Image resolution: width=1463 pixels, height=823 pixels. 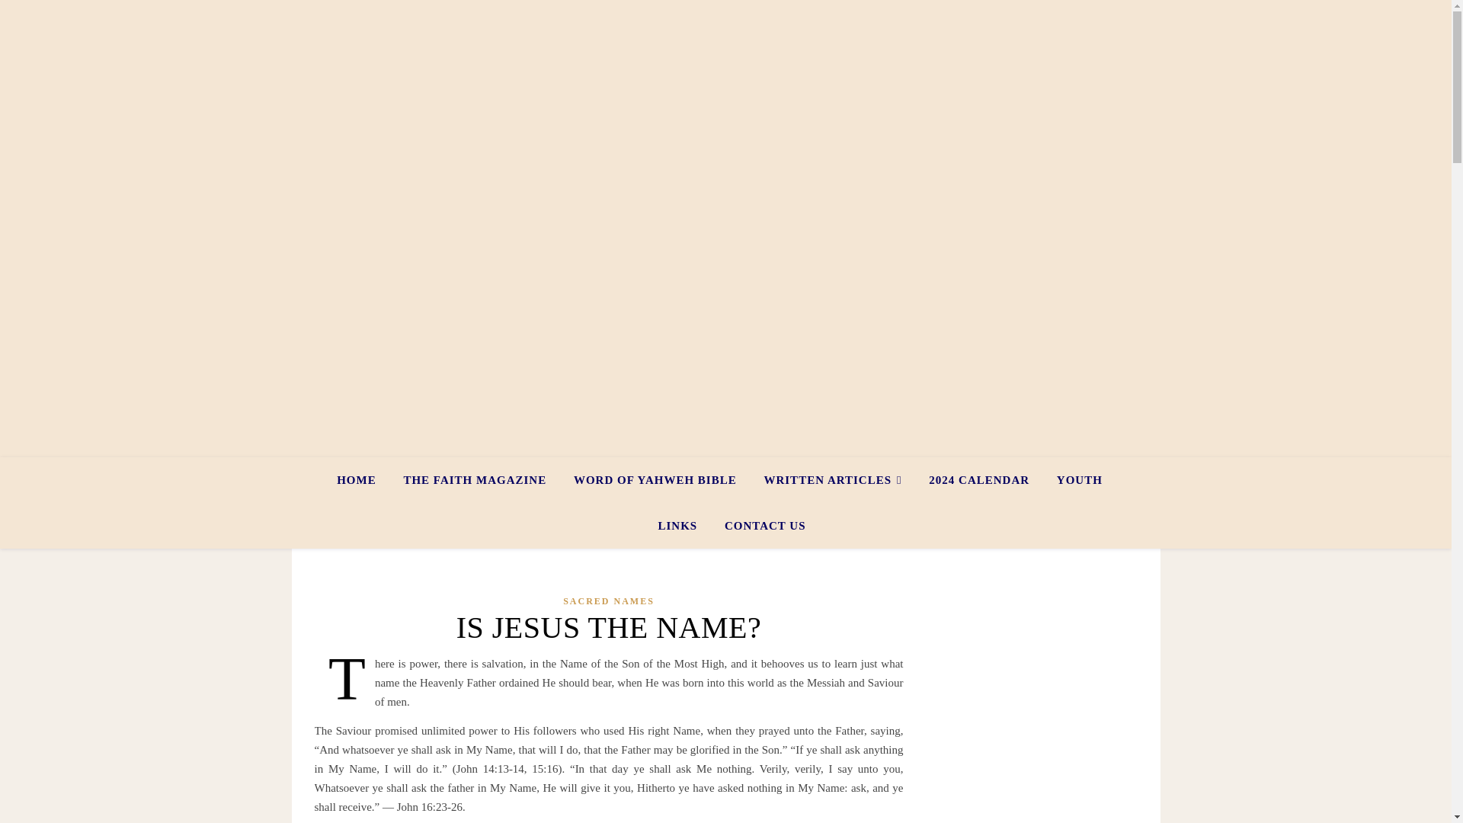 What do you see at coordinates (979, 480) in the screenshot?
I see `2024 CALENDAR` at bounding box center [979, 480].